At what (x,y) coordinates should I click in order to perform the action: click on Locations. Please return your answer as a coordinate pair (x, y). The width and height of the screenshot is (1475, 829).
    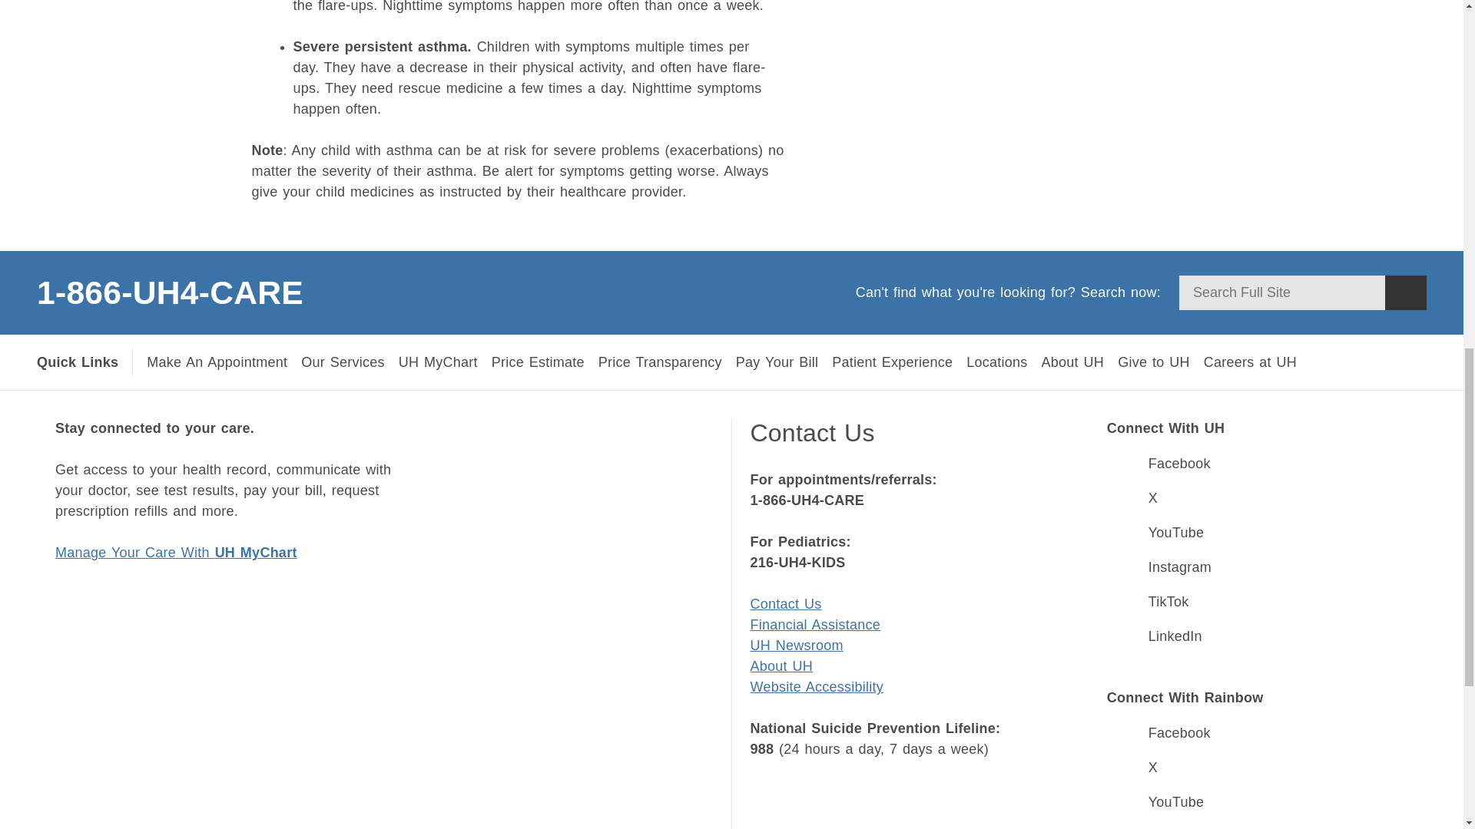
    Looking at the image, I should click on (996, 362).